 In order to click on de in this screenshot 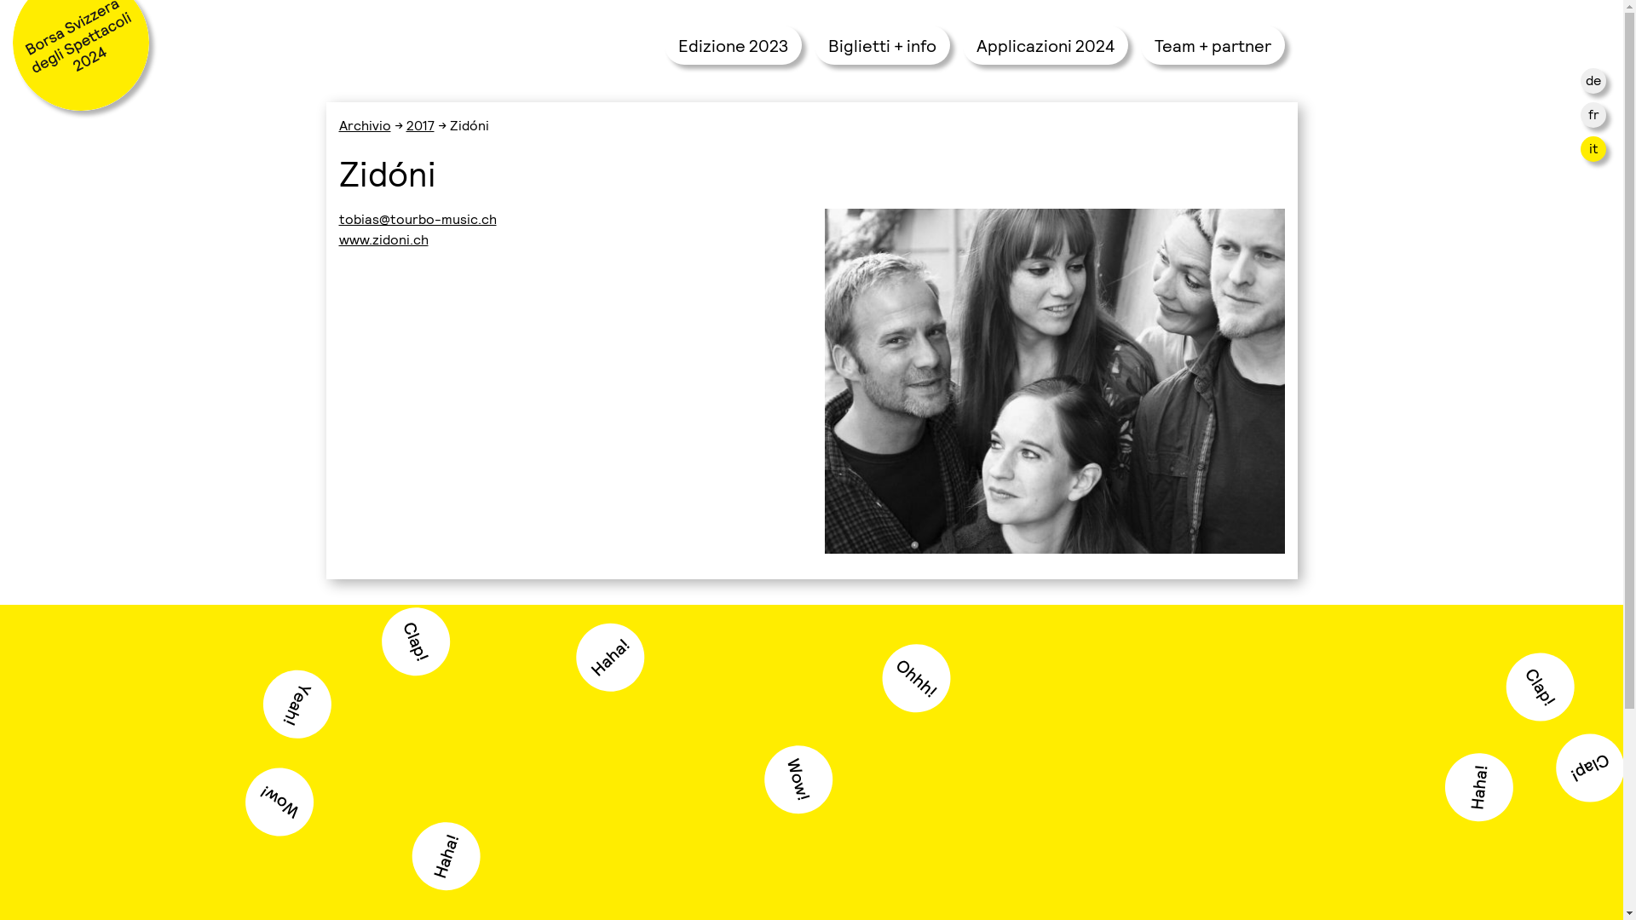, I will do `click(1593, 80)`.